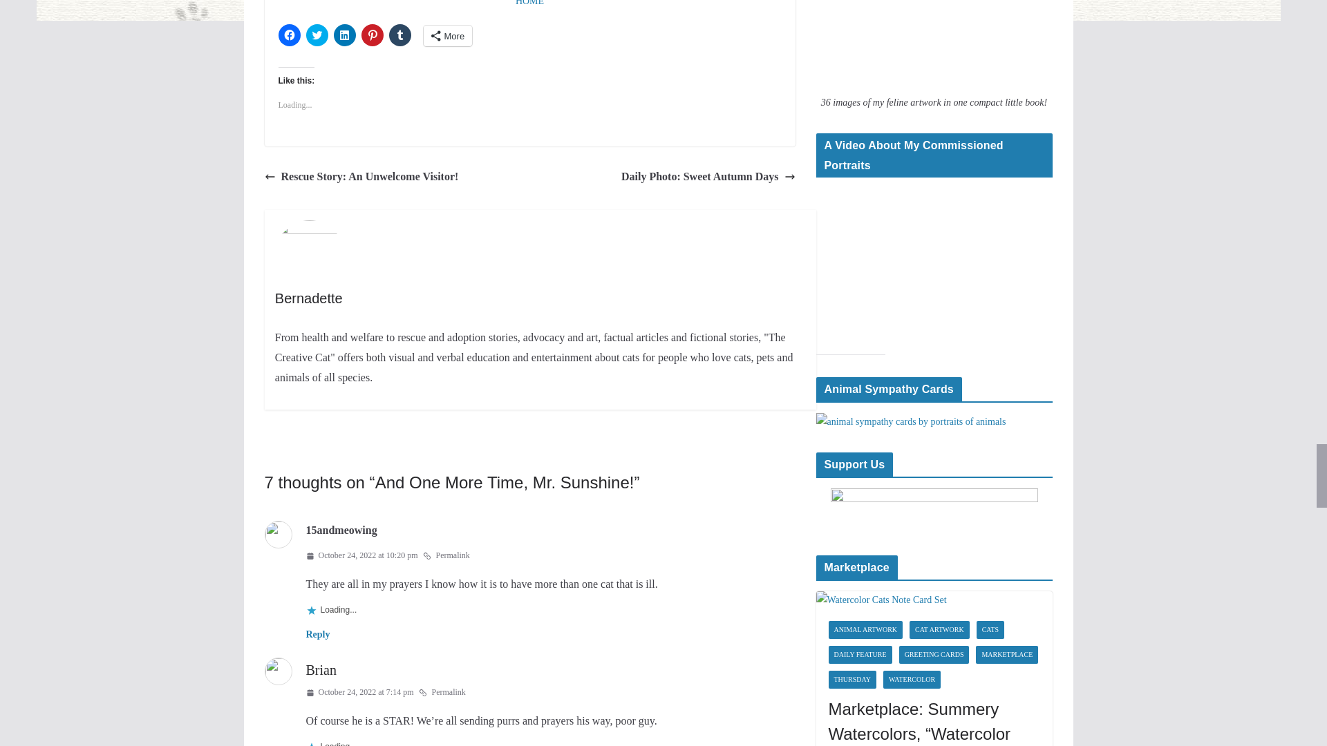 The width and height of the screenshot is (1327, 746). I want to click on Click to share on LinkedIn, so click(344, 35).